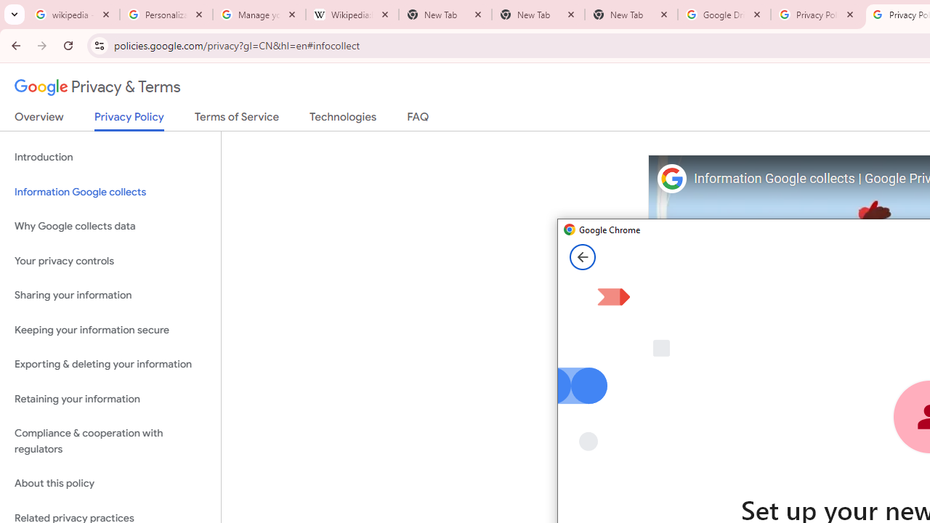 The image size is (930, 523). Describe the element at coordinates (110, 296) in the screenshot. I see `Sharing your information` at that location.